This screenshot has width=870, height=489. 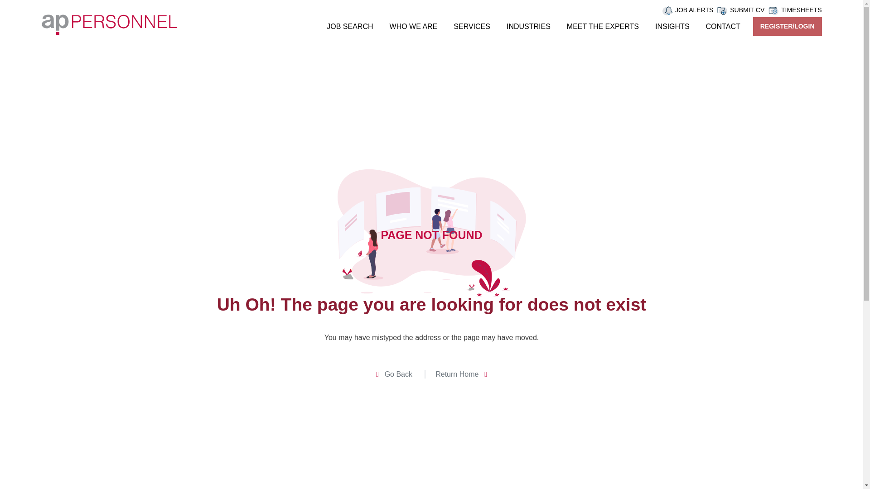 What do you see at coordinates (694, 10) in the screenshot?
I see `JOB ALERTS` at bounding box center [694, 10].